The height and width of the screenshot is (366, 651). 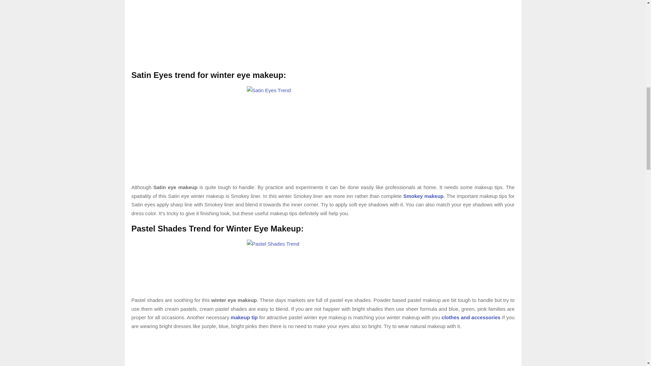 I want to click on Eye make up look: The Smokey Eyes, so click(x=423, y=196).